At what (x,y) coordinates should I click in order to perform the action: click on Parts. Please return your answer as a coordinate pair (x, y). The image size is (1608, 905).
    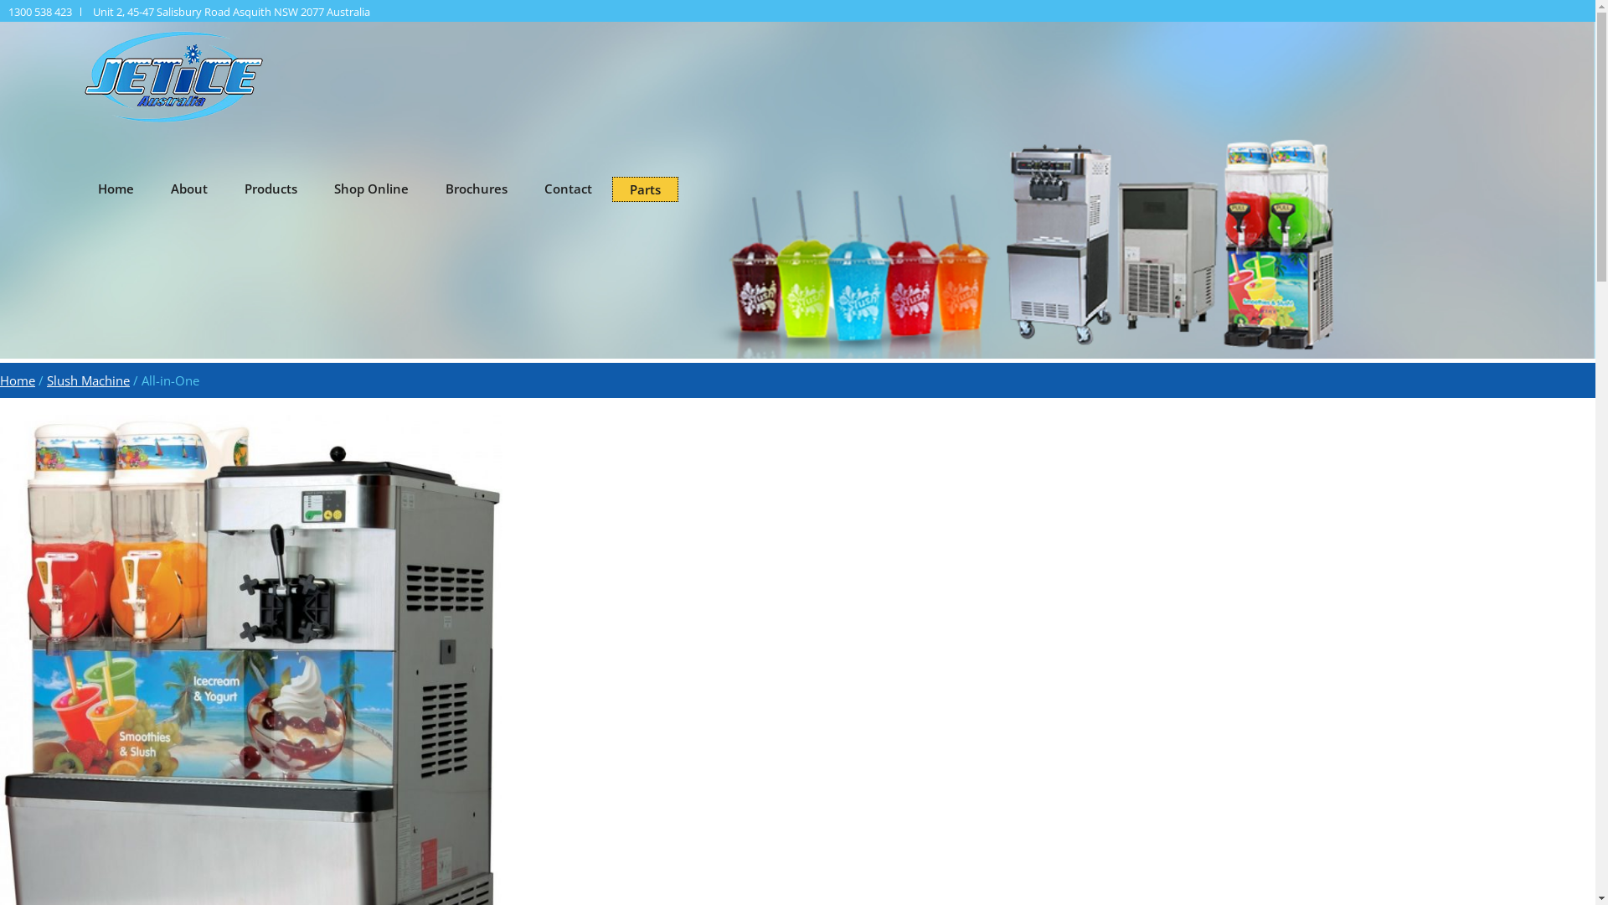
    Looking at the image, I should click on (645, 189).